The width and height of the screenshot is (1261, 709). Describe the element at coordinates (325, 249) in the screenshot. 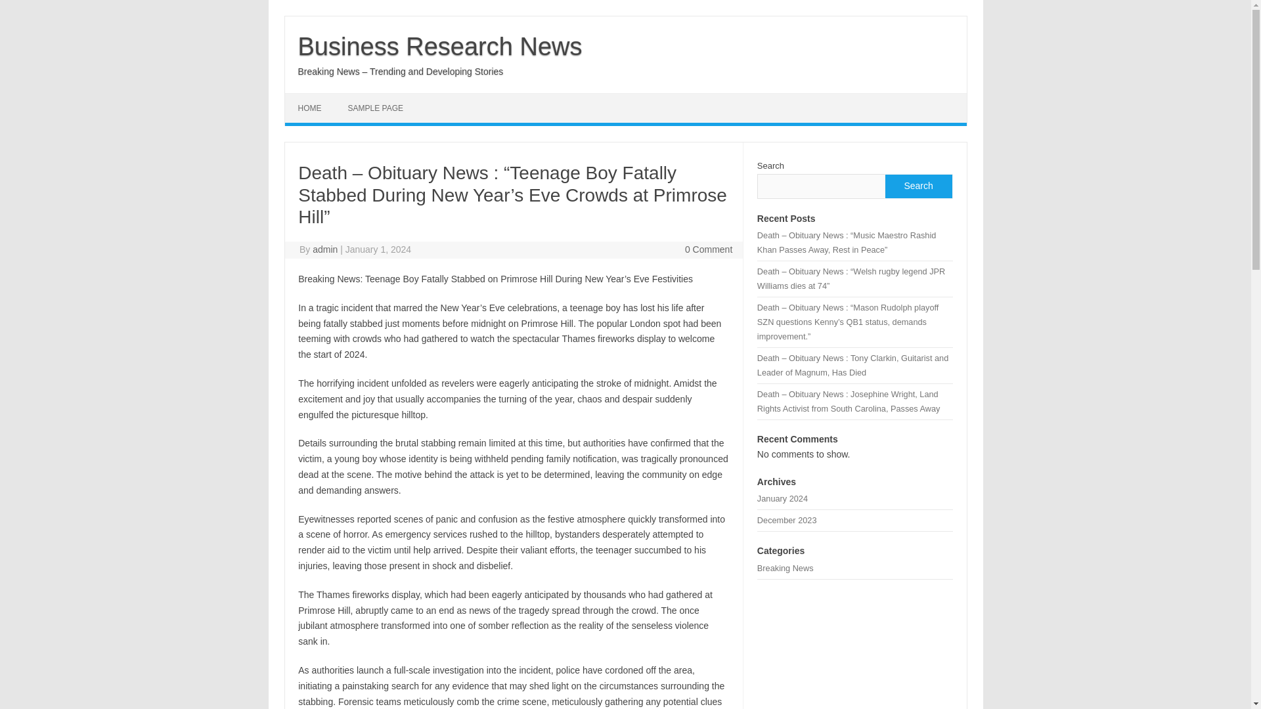

I see `admin` at that location.